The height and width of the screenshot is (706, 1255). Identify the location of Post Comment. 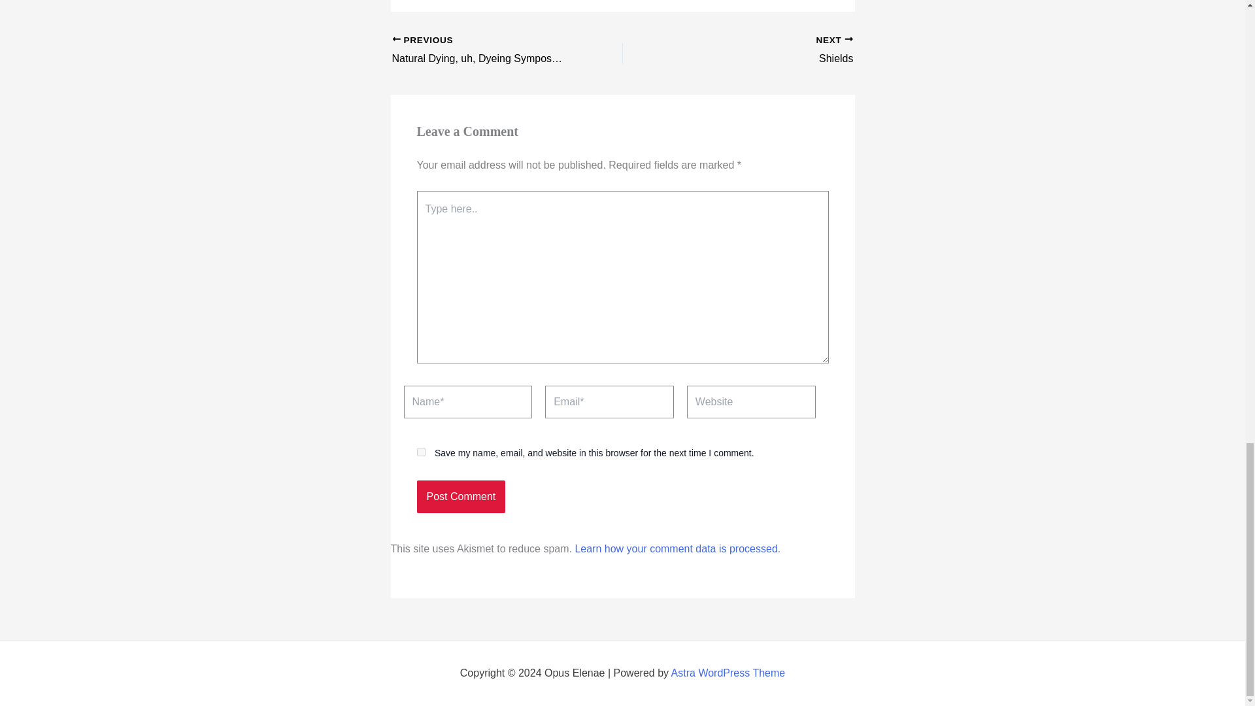
(728, 672).